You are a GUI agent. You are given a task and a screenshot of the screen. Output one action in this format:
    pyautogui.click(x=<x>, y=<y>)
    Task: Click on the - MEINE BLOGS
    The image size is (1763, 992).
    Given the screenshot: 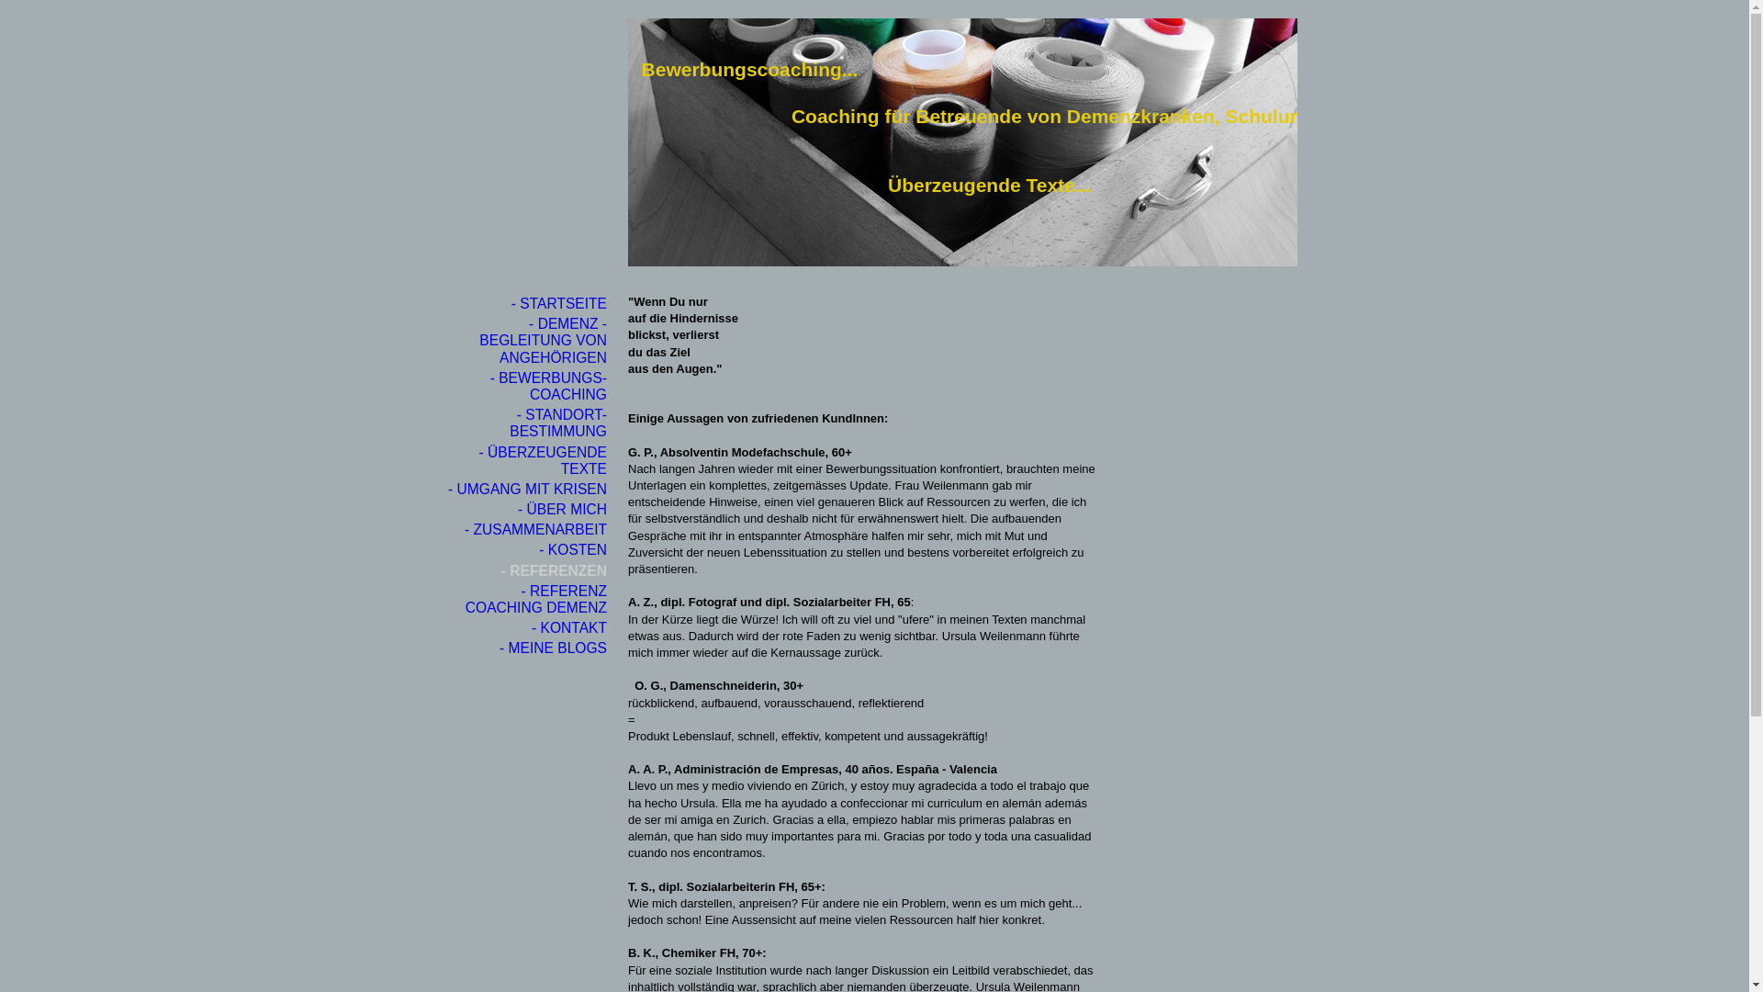 What is the action you would take?
    pyautogui.click(x=529, y=648)
    